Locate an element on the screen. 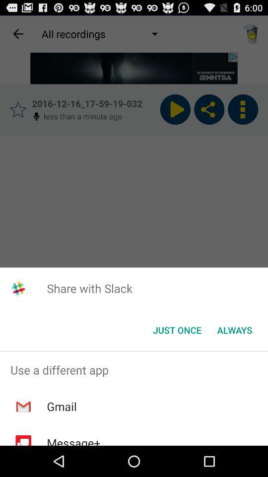  press the gmail is located at coordinates (62, 406).